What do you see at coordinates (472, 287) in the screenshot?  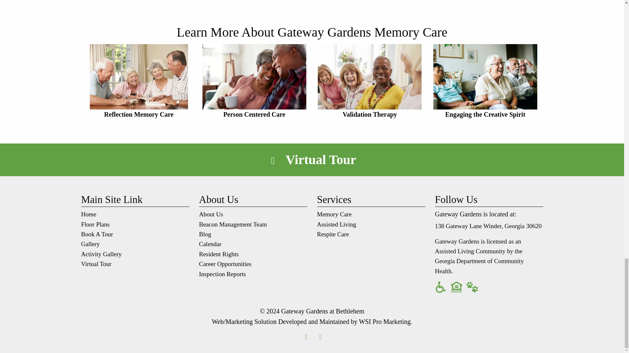 I see `Pet Friendly` at bounding box center [472, 287].